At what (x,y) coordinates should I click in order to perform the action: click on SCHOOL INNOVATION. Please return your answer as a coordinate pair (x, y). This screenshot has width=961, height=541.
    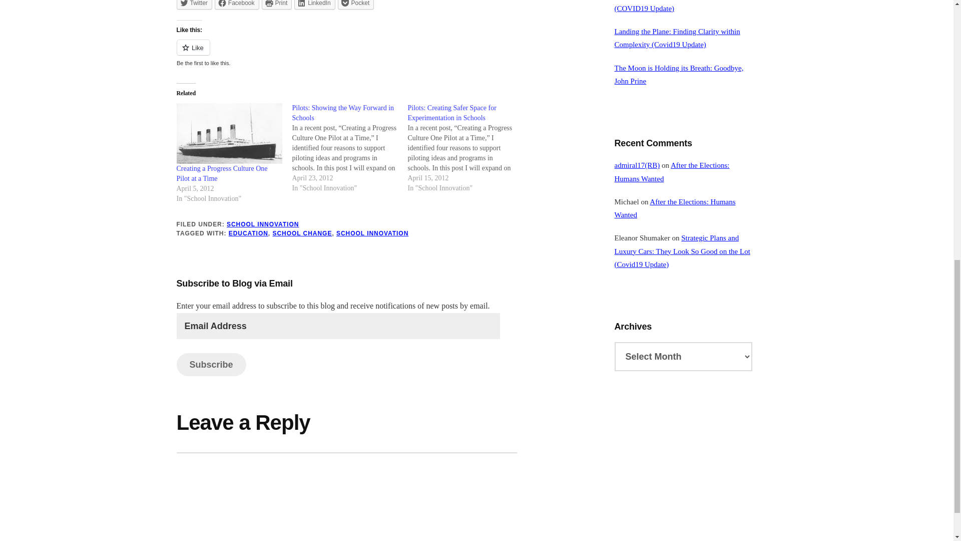
    Looking at the image, I should click on (263, 224).